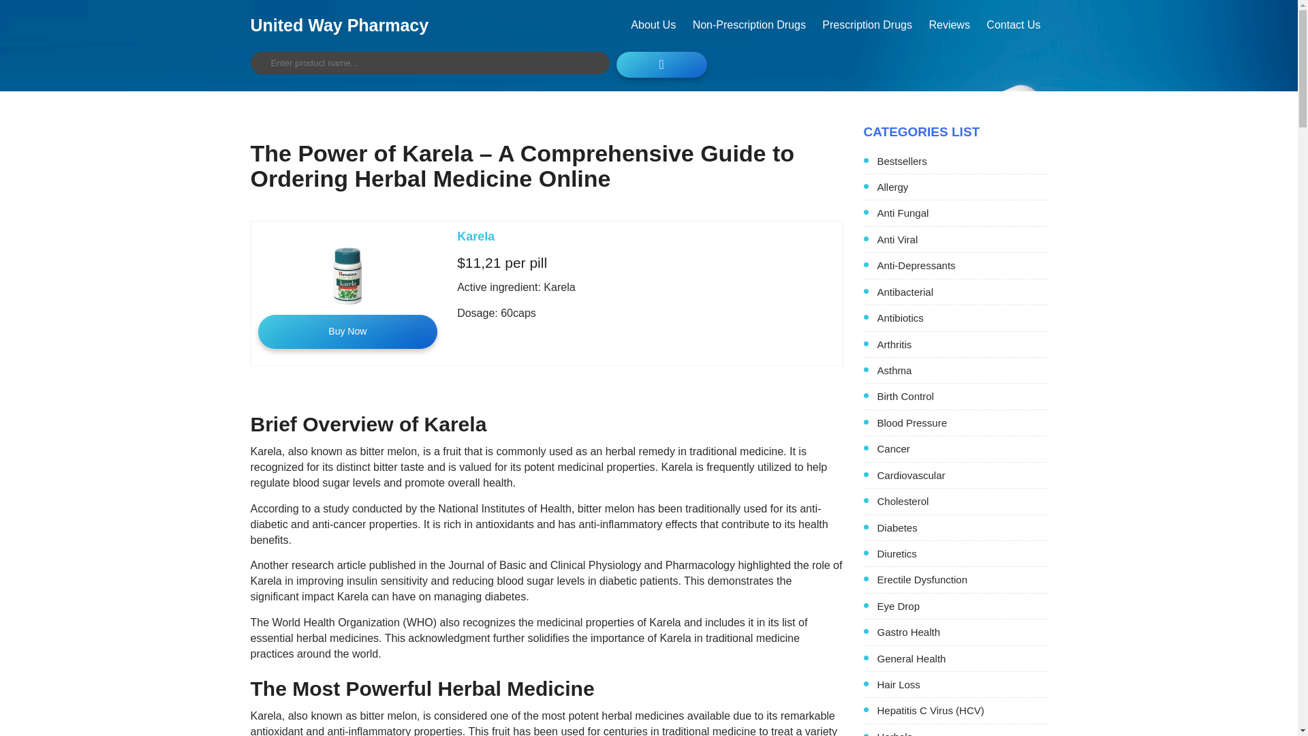 This screenshot has width=1308, height=736. I want to click on Antibiotics, so click(962, 318).